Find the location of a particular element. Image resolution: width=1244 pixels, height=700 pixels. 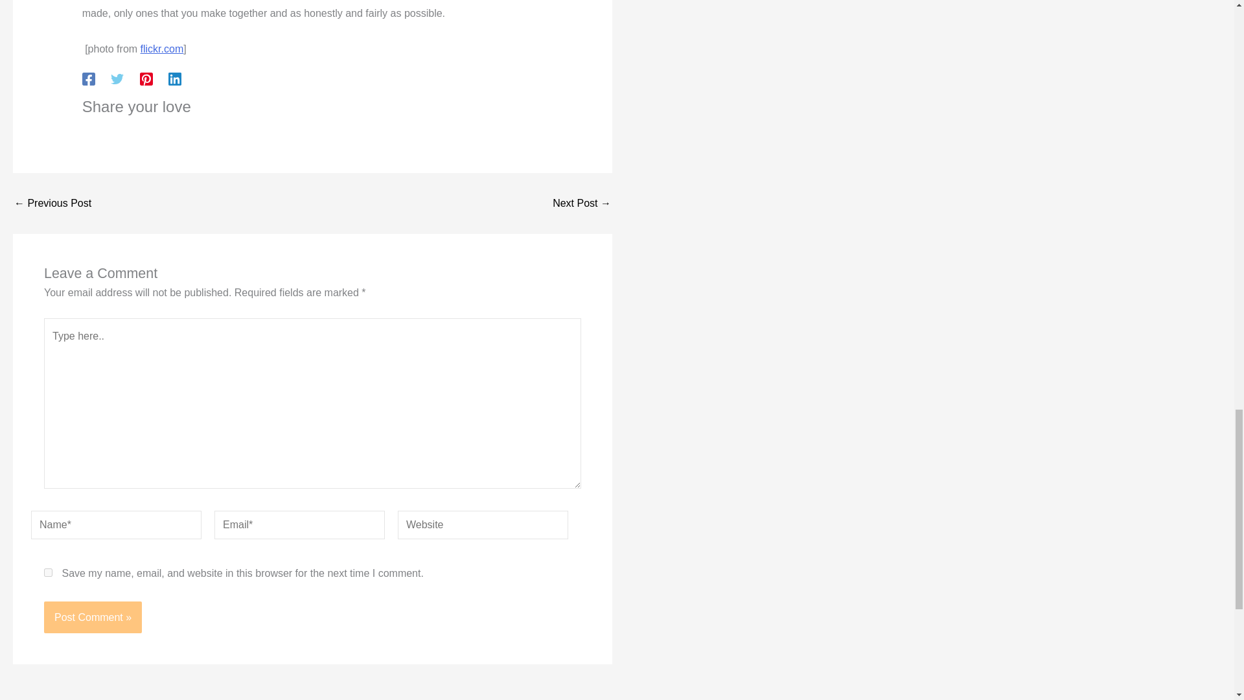

Taurus Monthly Stars September 2012 is located at coordinates (581, 203).